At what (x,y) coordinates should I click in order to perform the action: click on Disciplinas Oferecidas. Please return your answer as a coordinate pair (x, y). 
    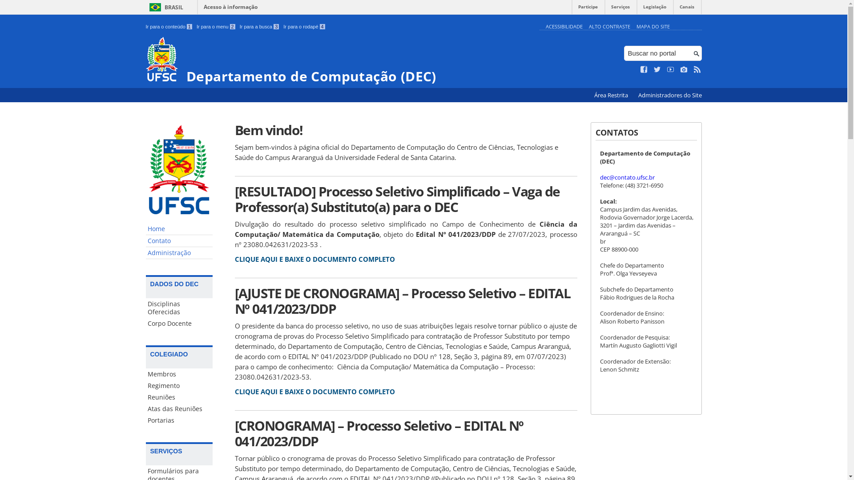
    Looking at the image, I should click on (179, 308).